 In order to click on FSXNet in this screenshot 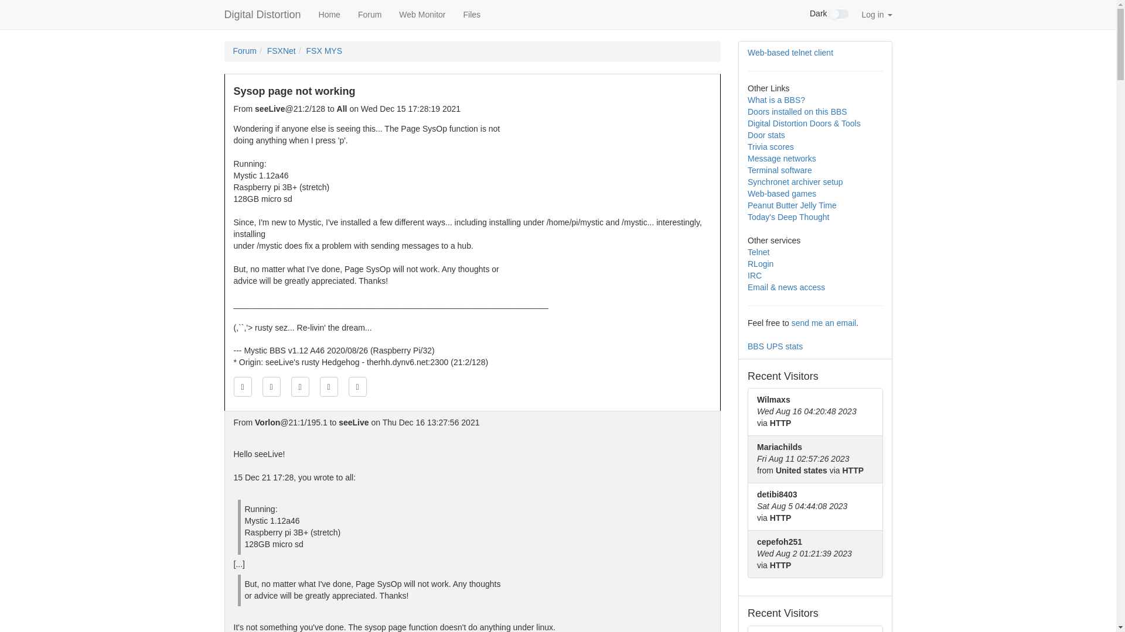, I will do `click(281, 50)`.